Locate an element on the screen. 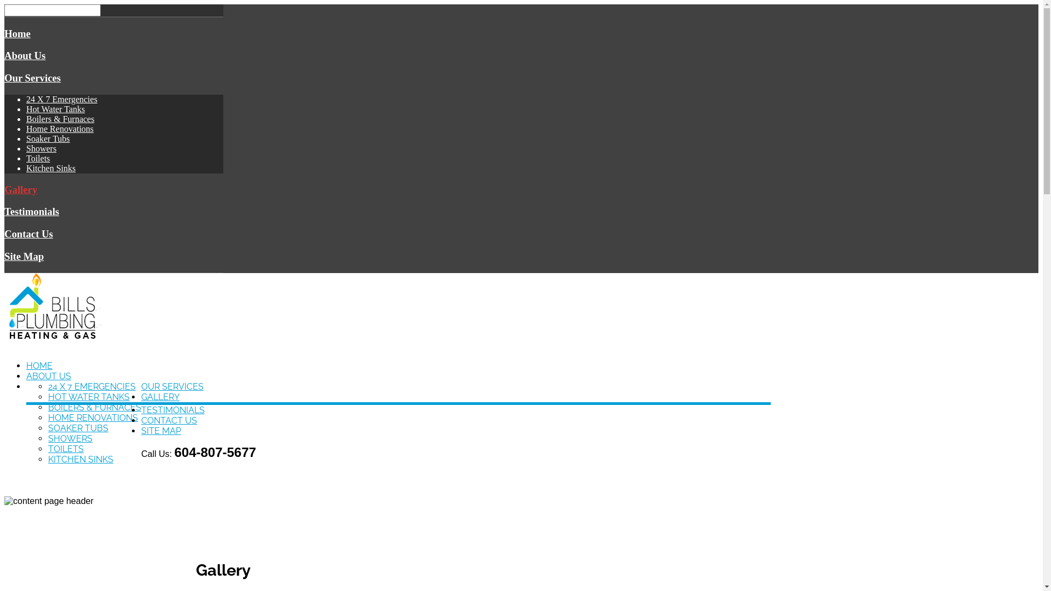  HOME RENOVATIONS is located at coordinates (93, 418).